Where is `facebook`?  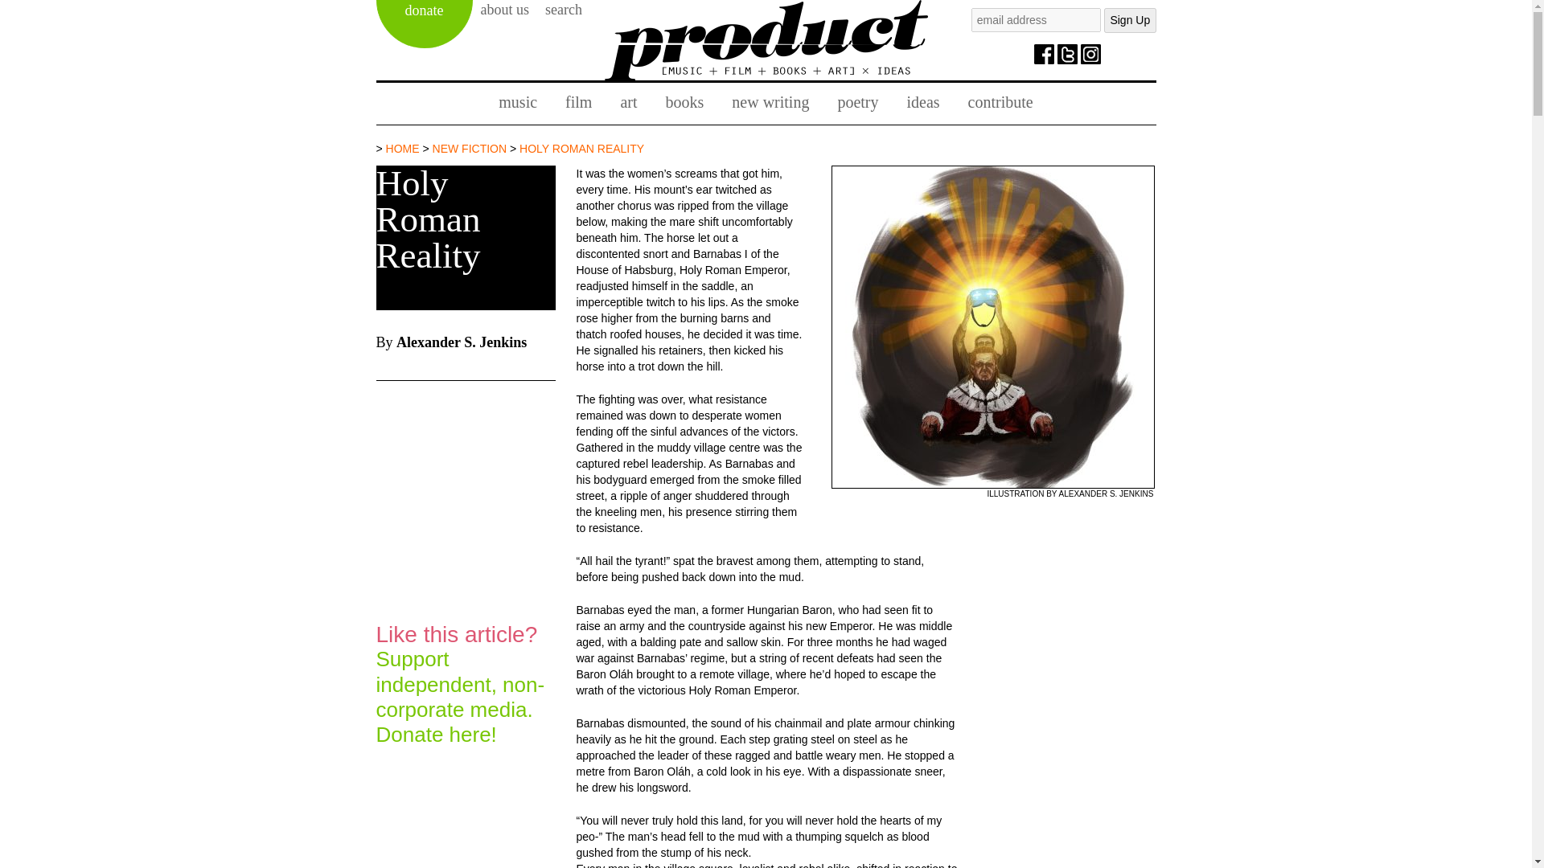 facebook is located at coordinates (1044, 54).